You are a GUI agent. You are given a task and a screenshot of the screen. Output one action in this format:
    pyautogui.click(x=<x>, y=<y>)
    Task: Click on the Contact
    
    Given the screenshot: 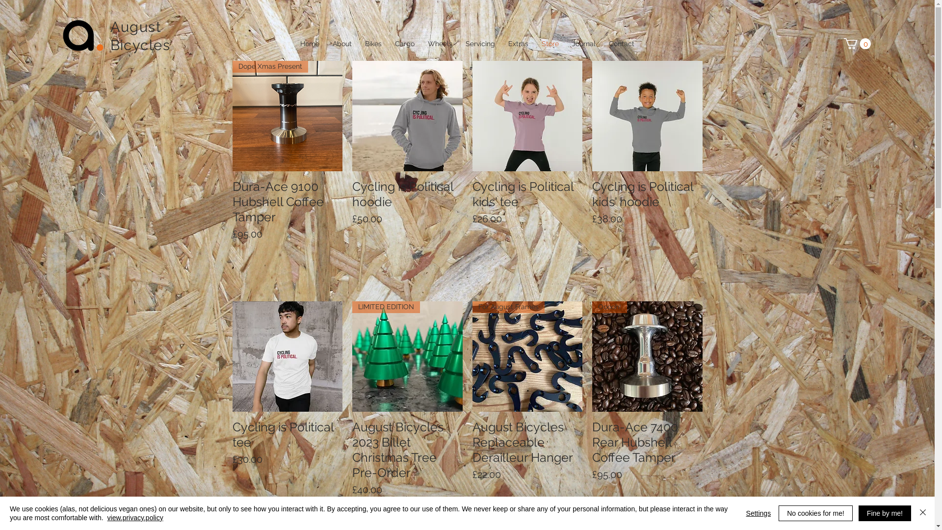 What is the action you would take?
    pyautogui.click(x=622, y=44)
    